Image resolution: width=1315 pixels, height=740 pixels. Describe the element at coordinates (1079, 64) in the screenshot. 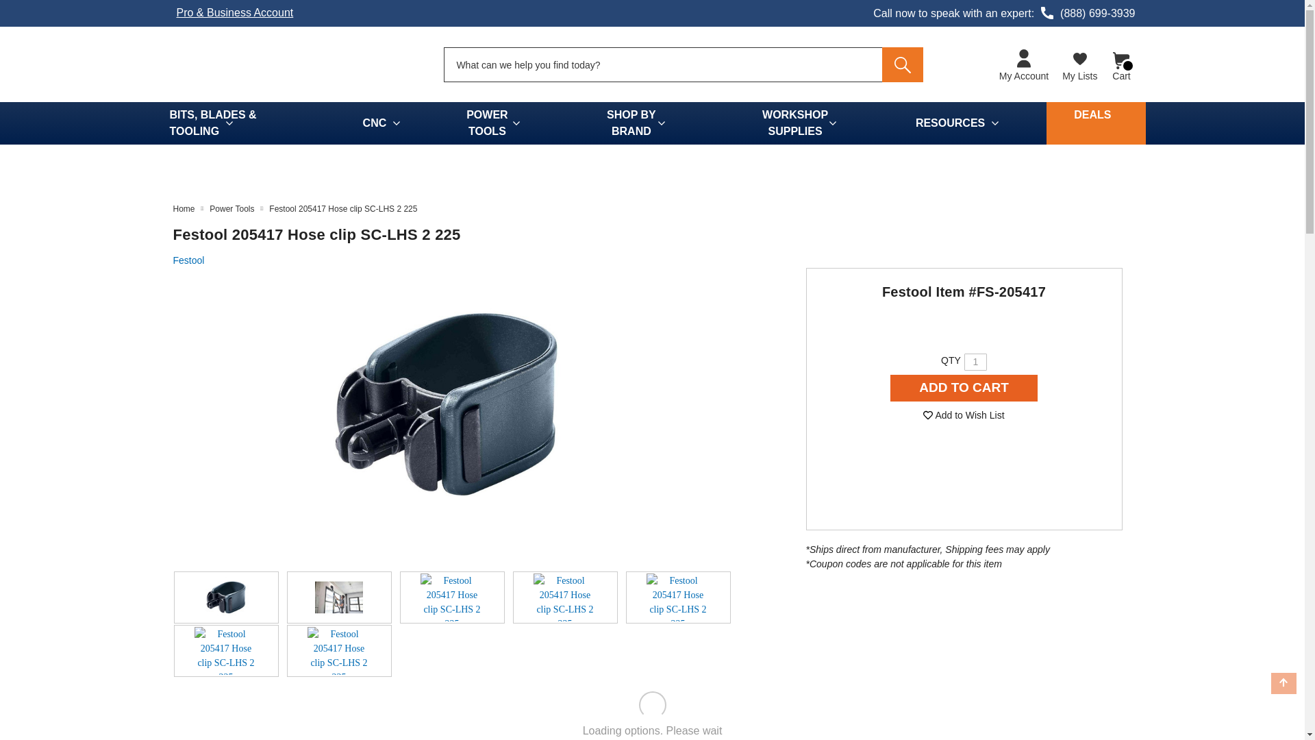

I see `Wish list items` at that location.